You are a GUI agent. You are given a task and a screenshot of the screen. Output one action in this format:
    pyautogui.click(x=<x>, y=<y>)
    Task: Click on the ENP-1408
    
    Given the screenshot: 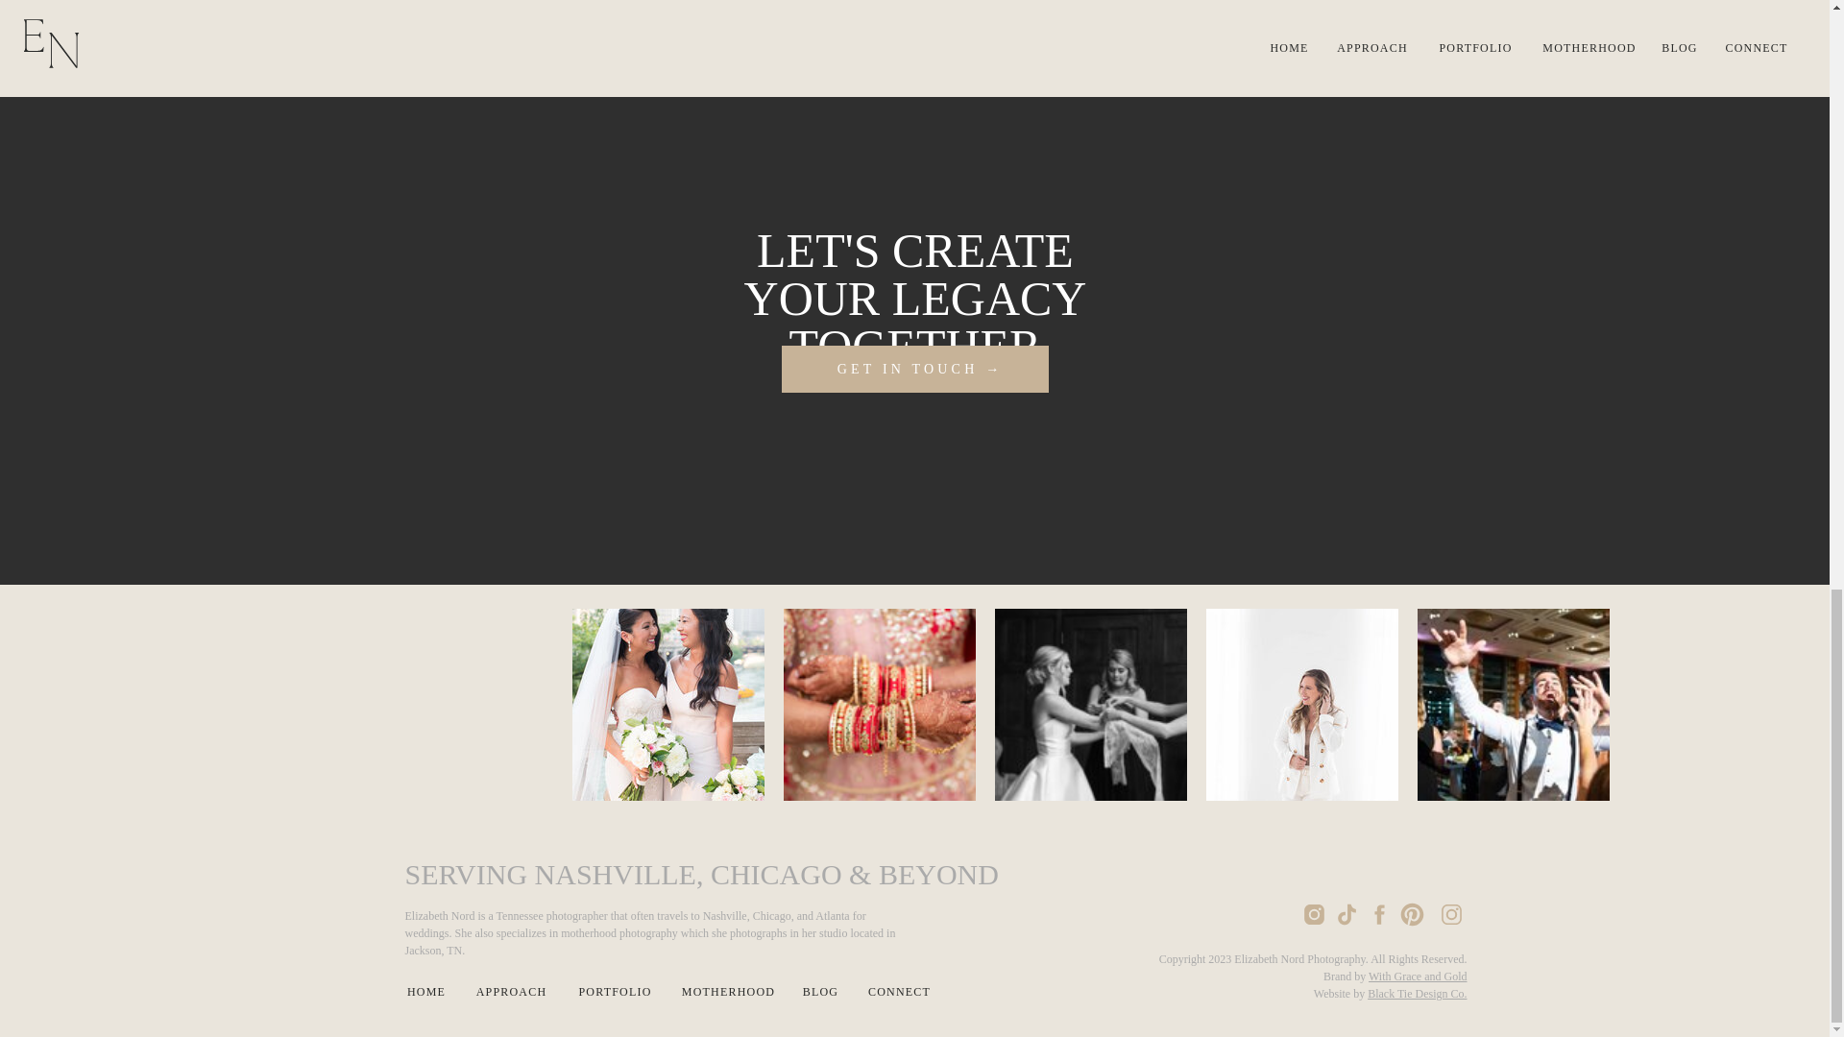 What is the action you would take?
    pyautogui.click(x=880, y=704)
    